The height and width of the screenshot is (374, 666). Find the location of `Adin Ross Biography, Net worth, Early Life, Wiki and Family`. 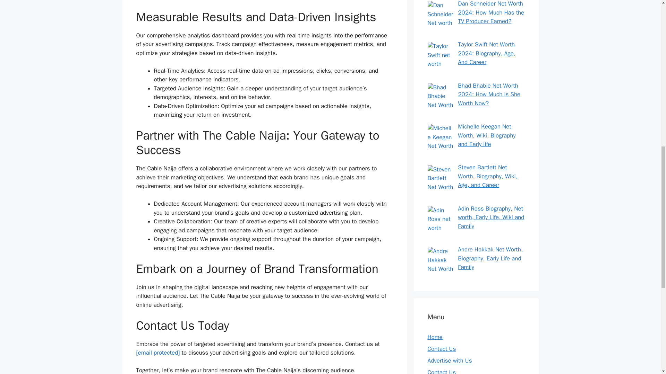

Adin Ross Biography, Net worth, Early Life, Wiki and Family is located at coordinates (491, 217).